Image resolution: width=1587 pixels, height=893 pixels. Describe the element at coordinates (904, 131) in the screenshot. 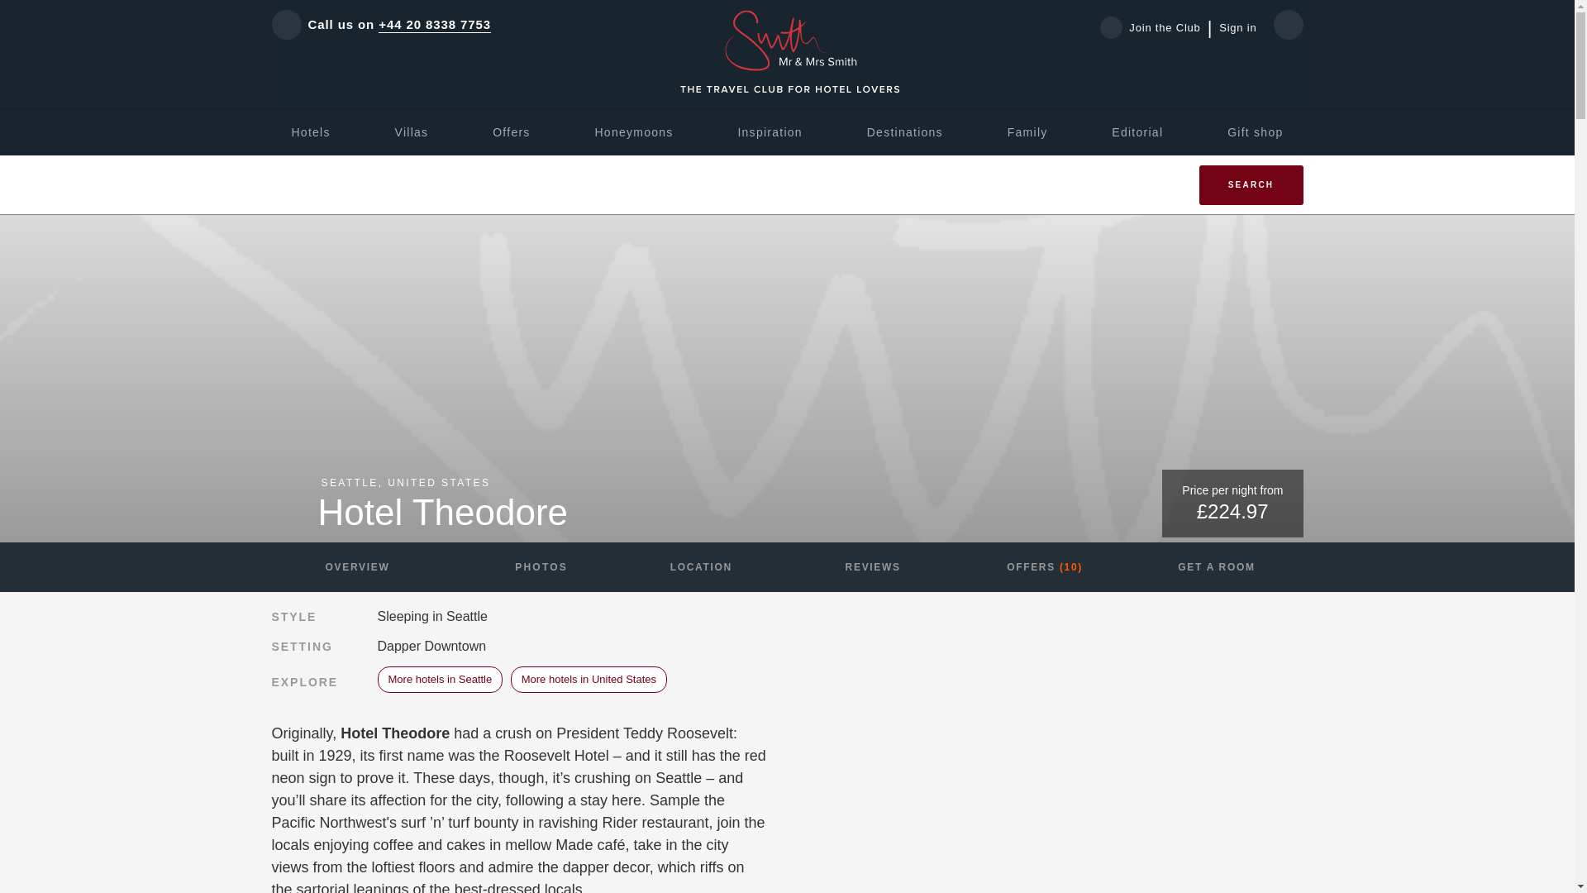

I see `Destinations` at that location.